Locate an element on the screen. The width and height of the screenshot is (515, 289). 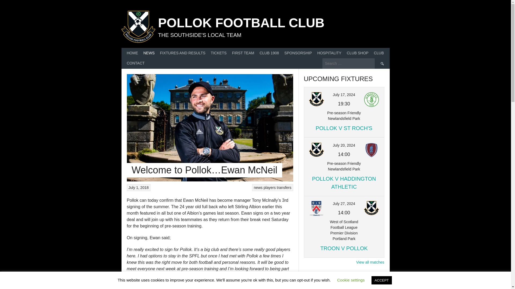
Troon is located at coordinates (317, 208).